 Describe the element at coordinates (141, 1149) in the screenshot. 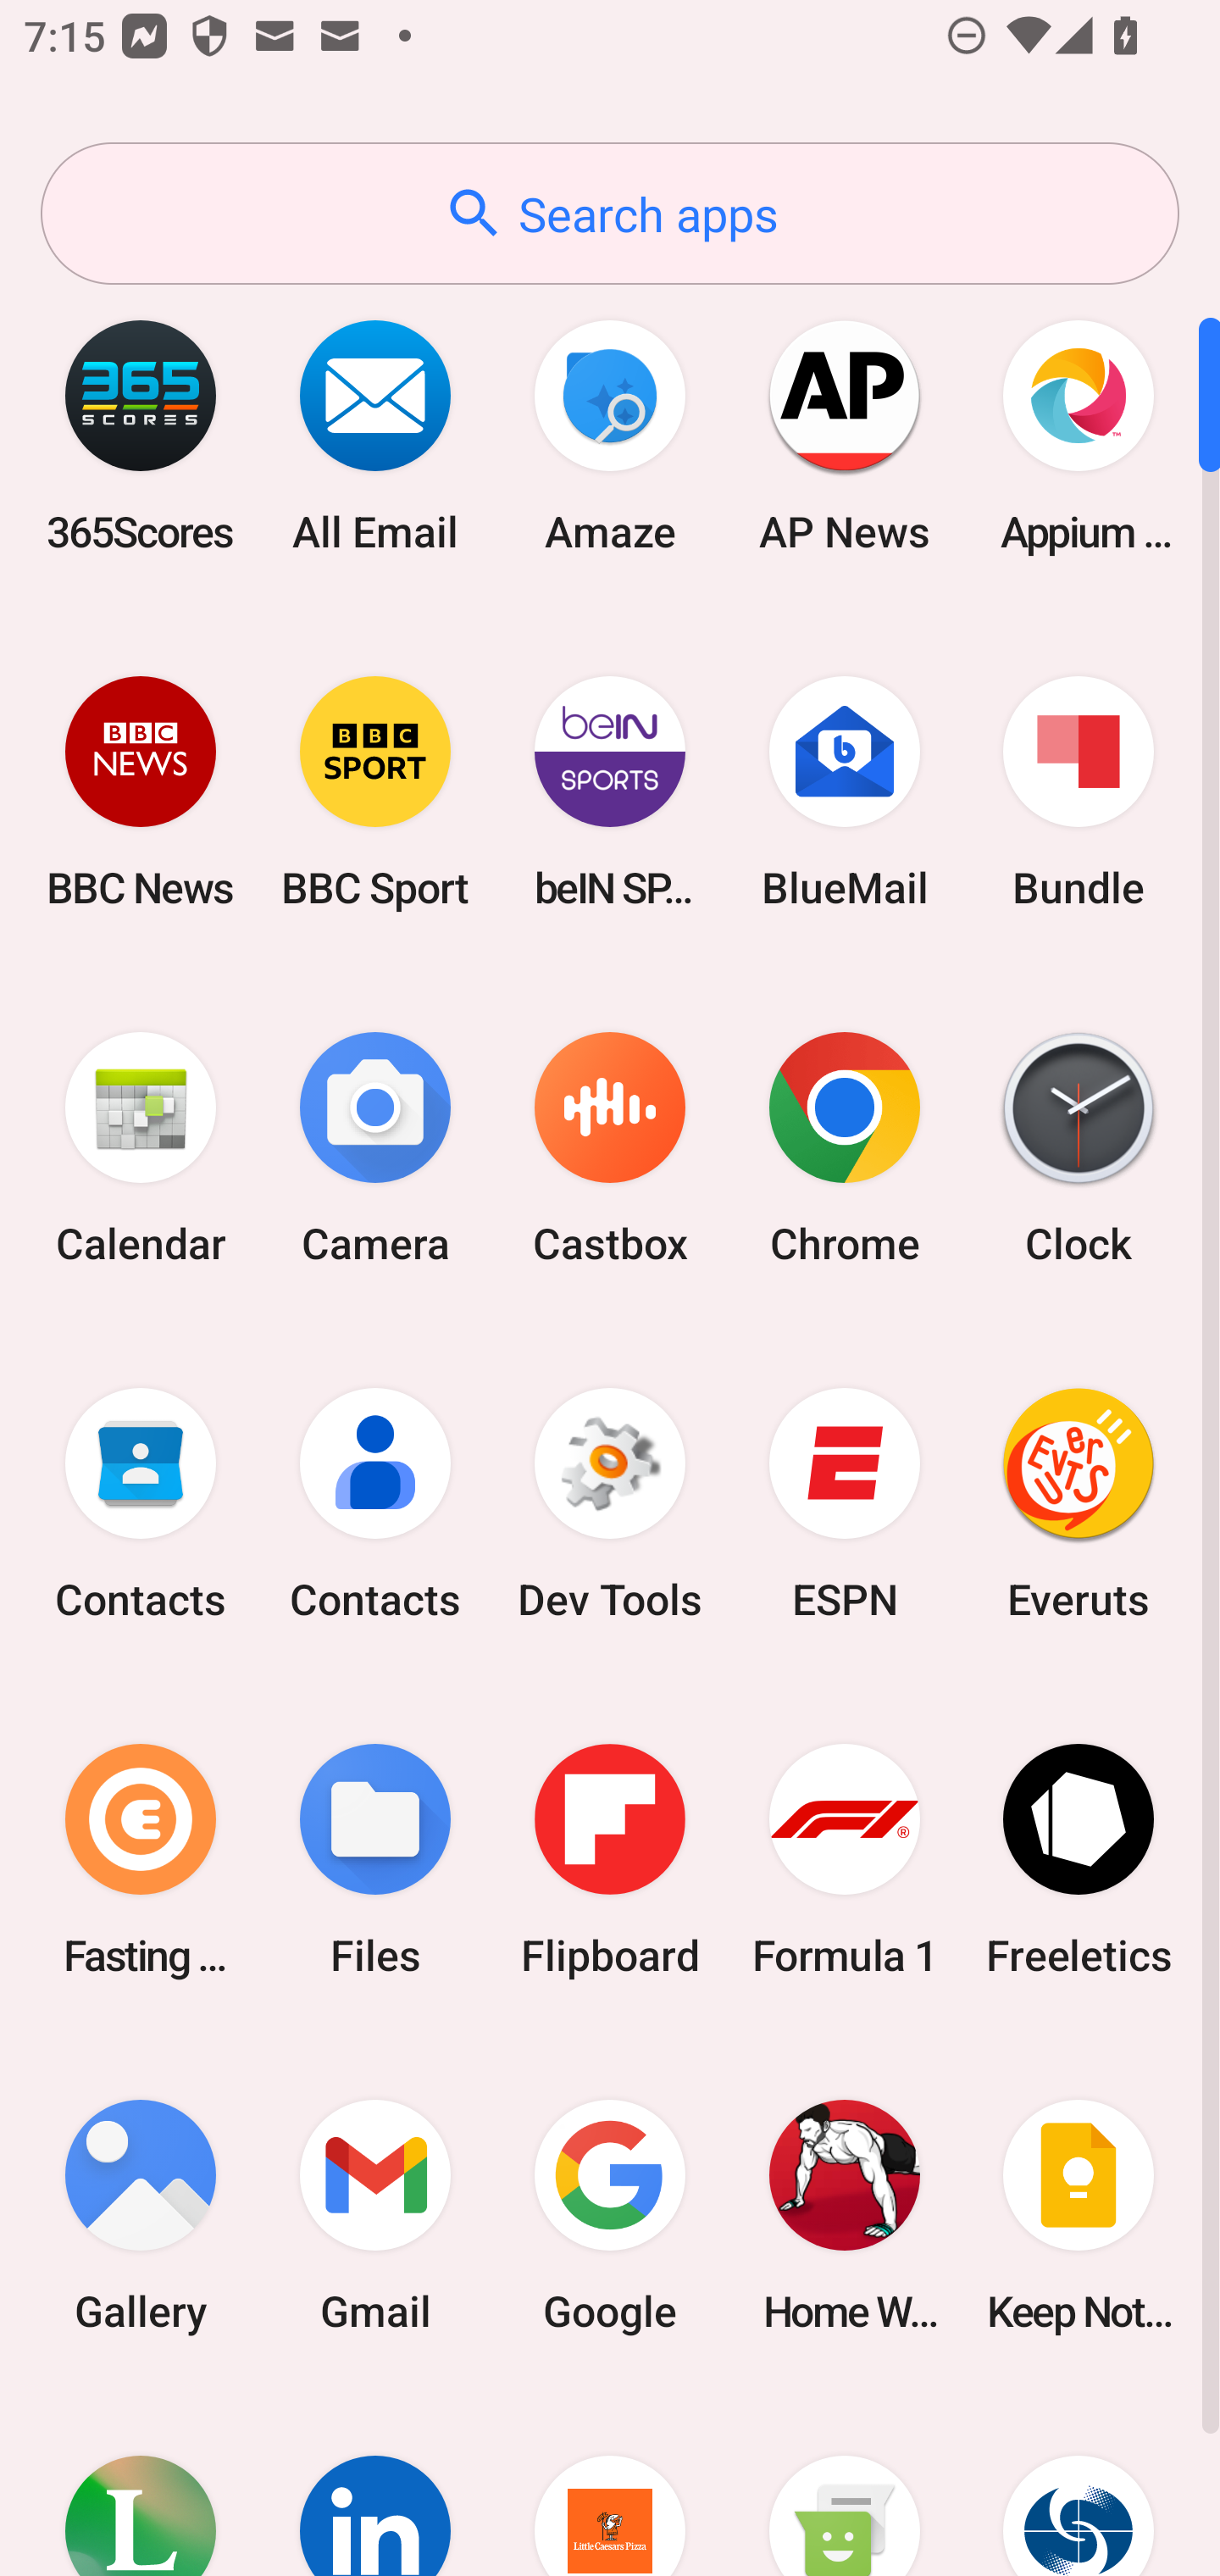

I see `Calendar` at that location.